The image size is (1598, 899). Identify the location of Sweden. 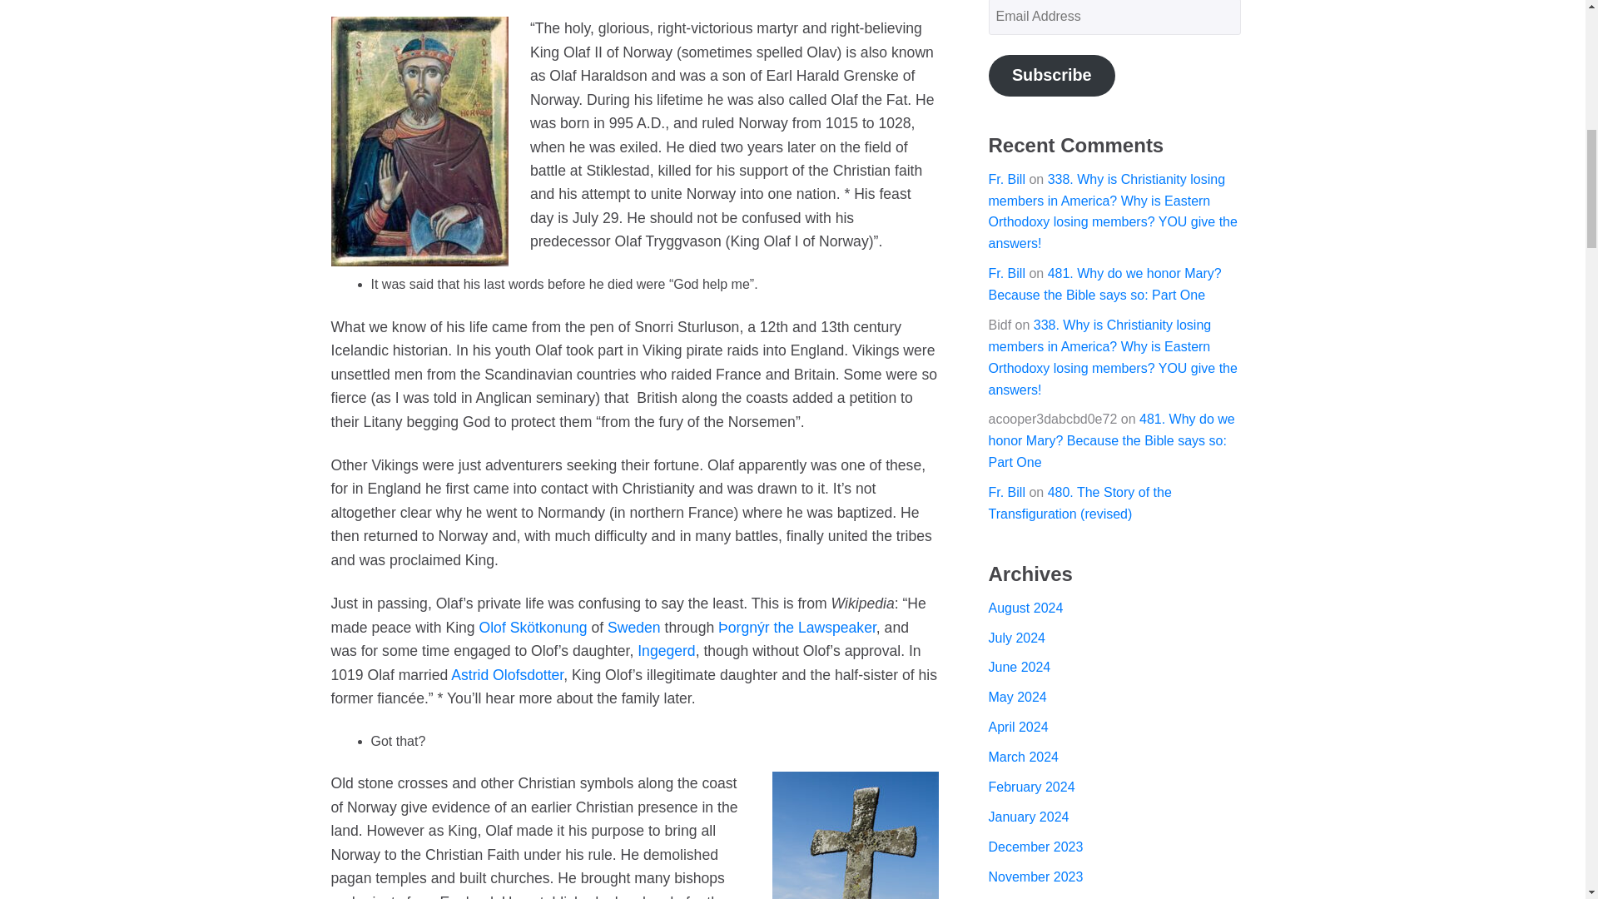
(634, 628).